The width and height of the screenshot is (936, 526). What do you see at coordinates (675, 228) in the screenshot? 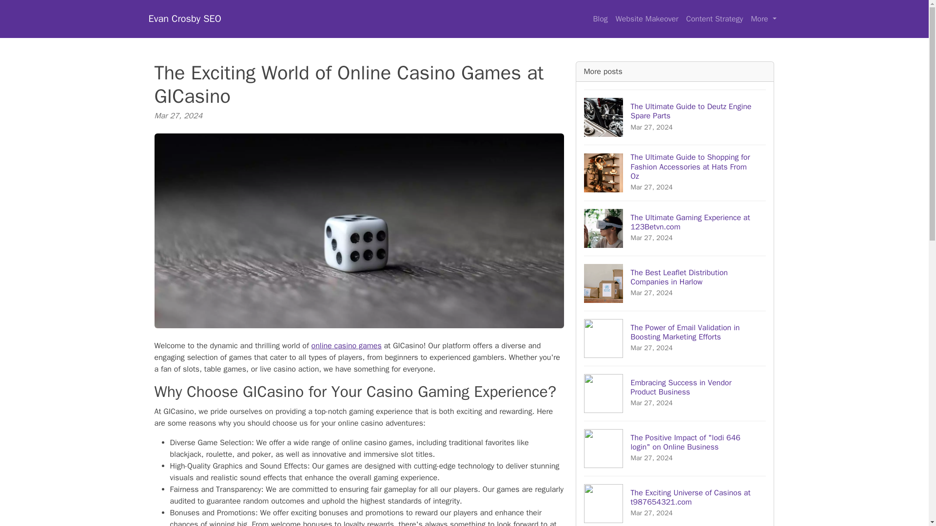
I see `Website Makeover` at bounding box center [675, 228].